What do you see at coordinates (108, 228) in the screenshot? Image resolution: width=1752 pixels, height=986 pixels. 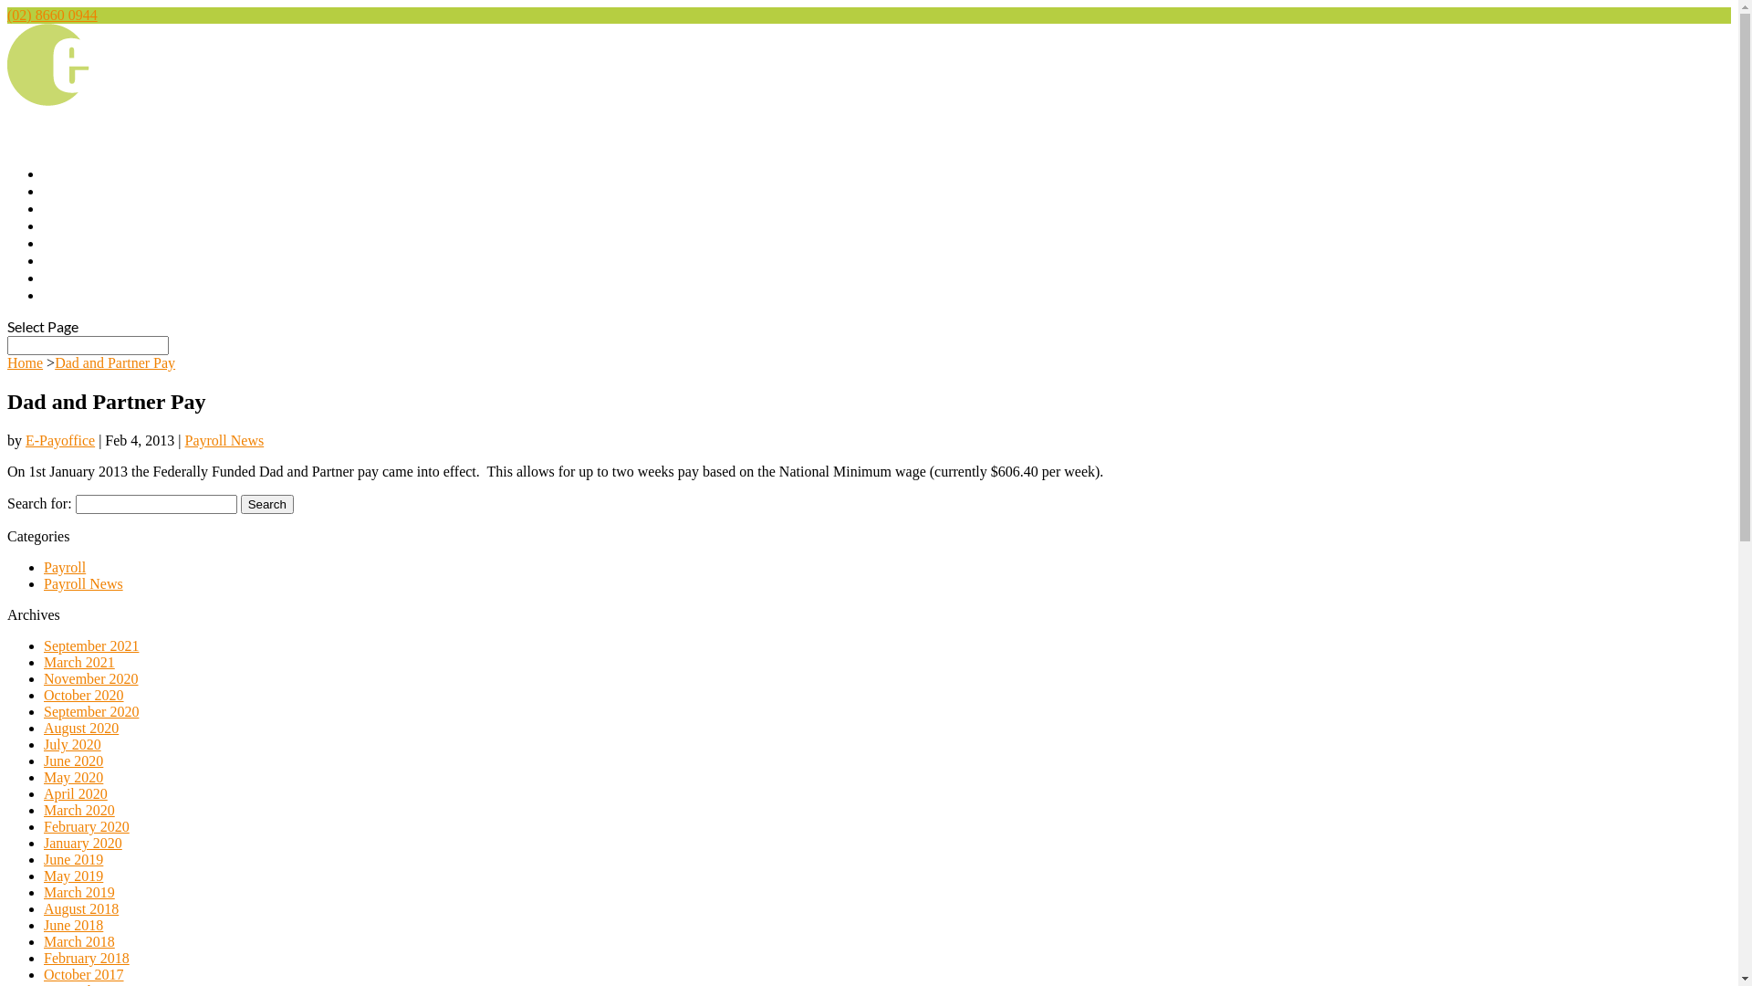 I see `WHY E-PAYOFFICE` at bounding box center [108, 228].